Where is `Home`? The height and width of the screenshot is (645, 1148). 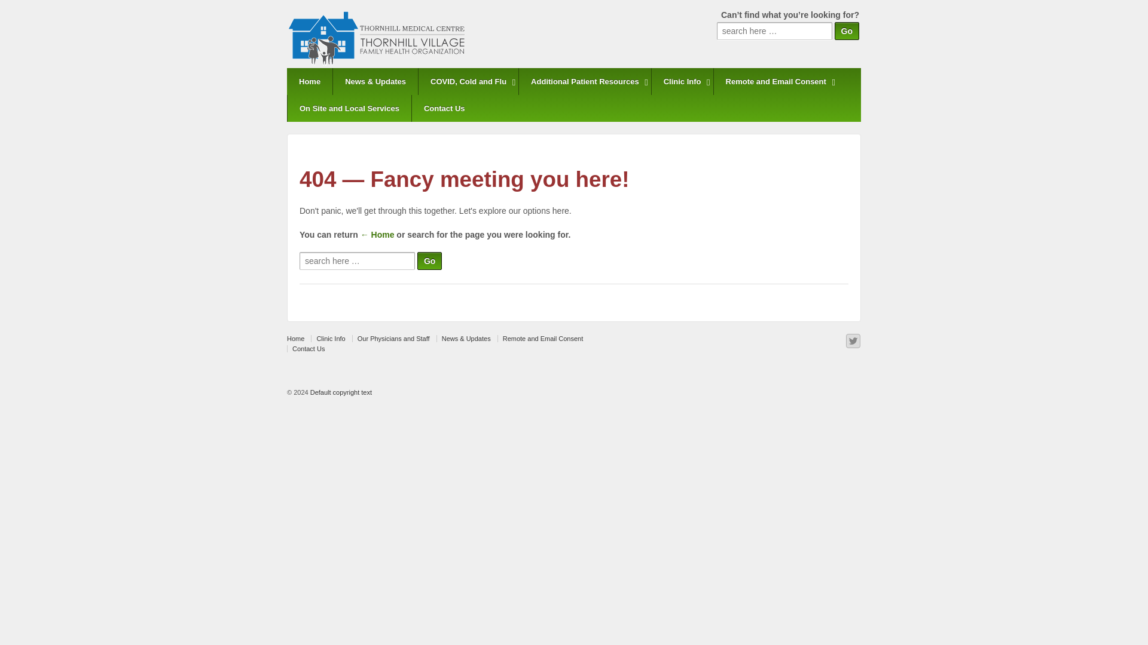
Home is located at coordinates (298, 338).